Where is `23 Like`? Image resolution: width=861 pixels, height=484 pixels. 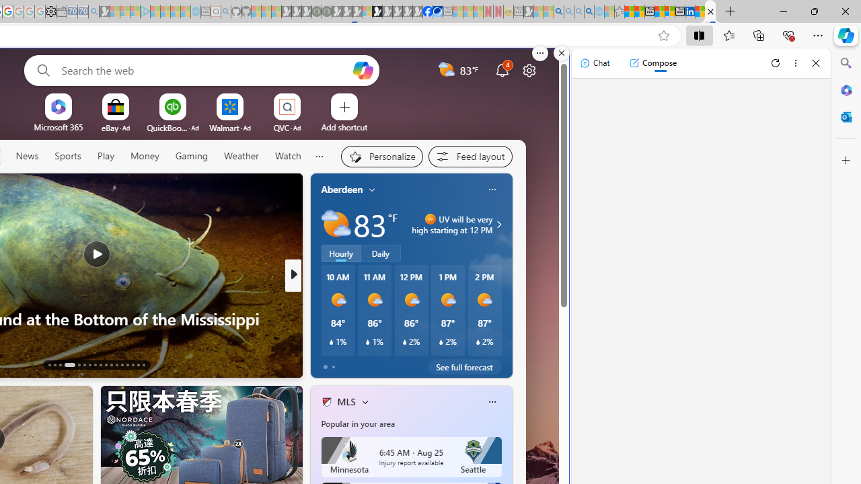
23 Like is located at coordinates (328, 364).